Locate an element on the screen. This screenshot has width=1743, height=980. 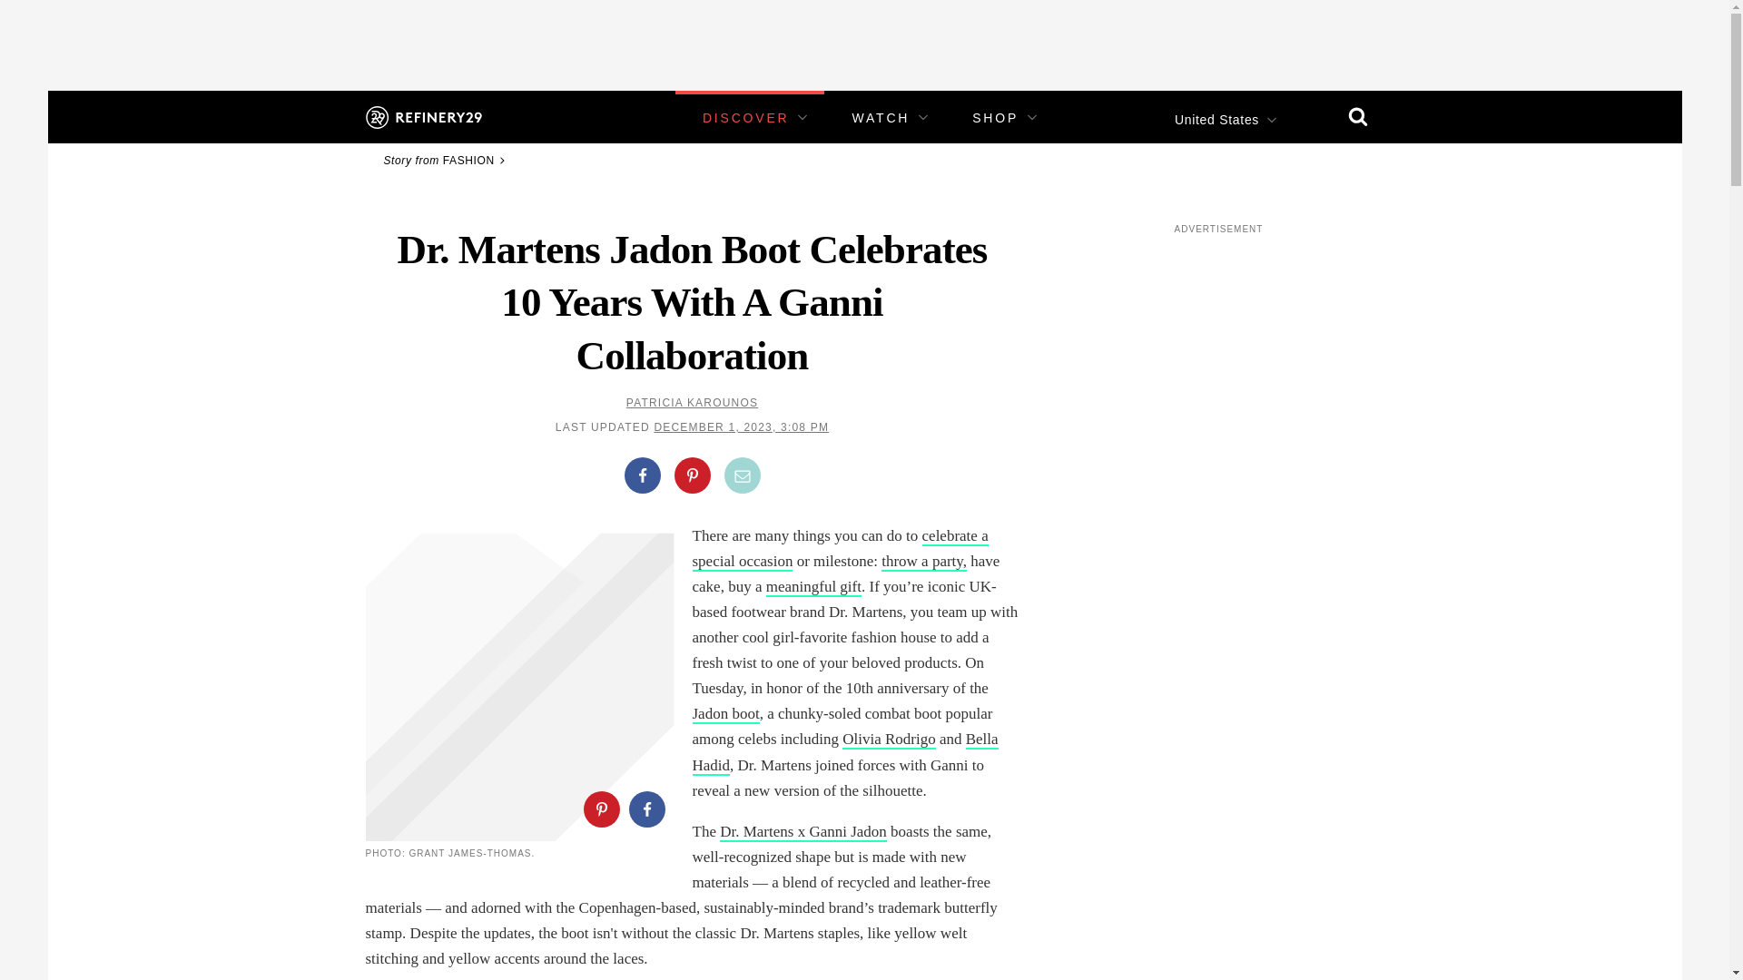
DECEMBER 1, 2023, 3:08 PM is located at coordinates (741, 427).